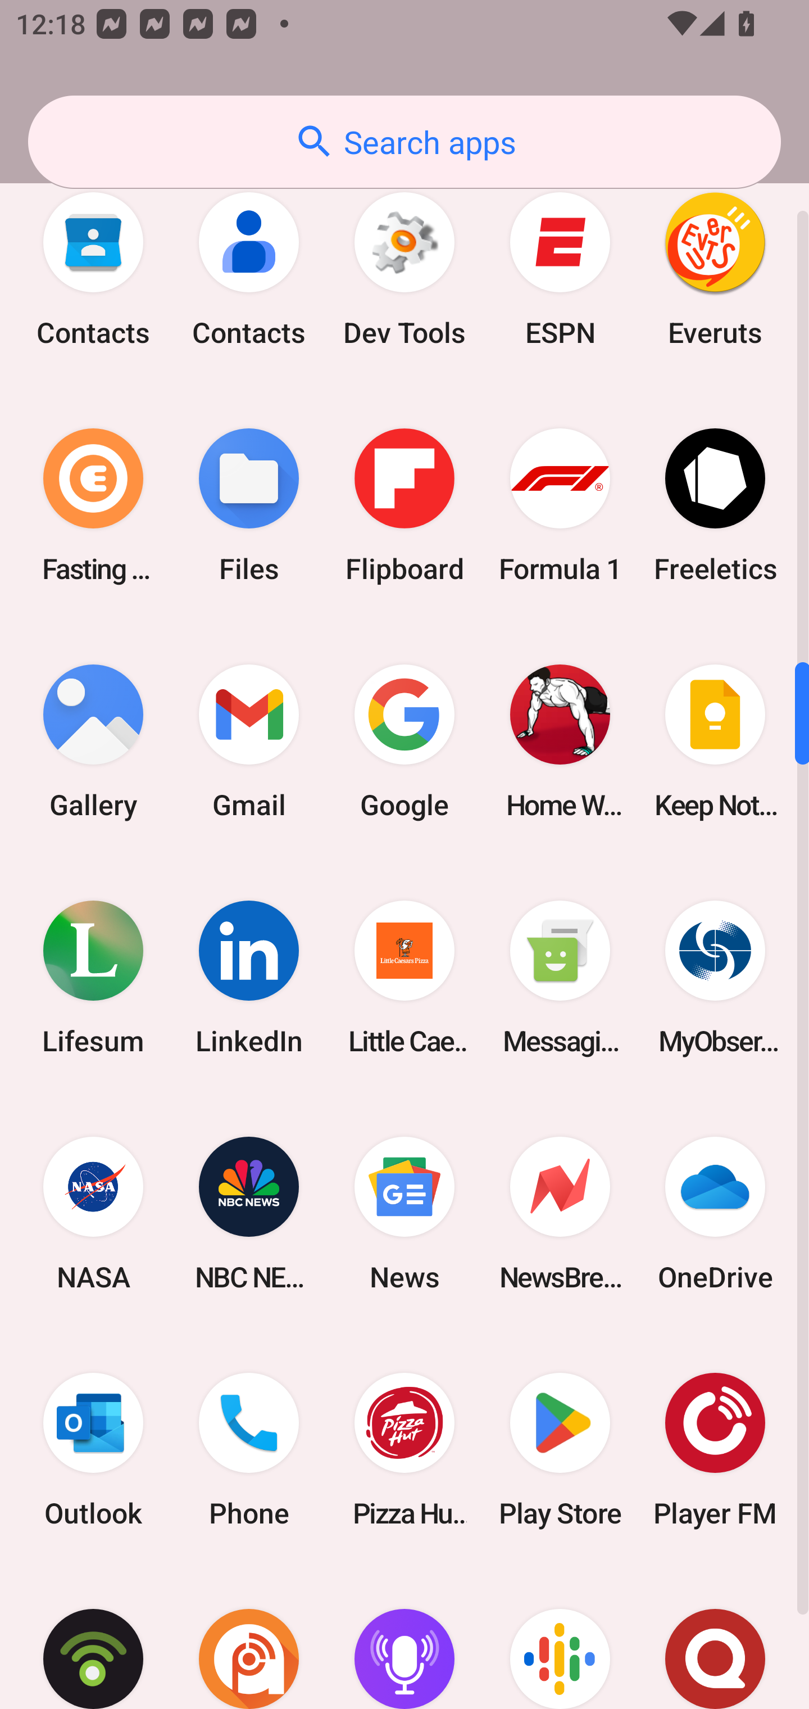  I want to click on Little Caesars Pizza, so click(404, 977).